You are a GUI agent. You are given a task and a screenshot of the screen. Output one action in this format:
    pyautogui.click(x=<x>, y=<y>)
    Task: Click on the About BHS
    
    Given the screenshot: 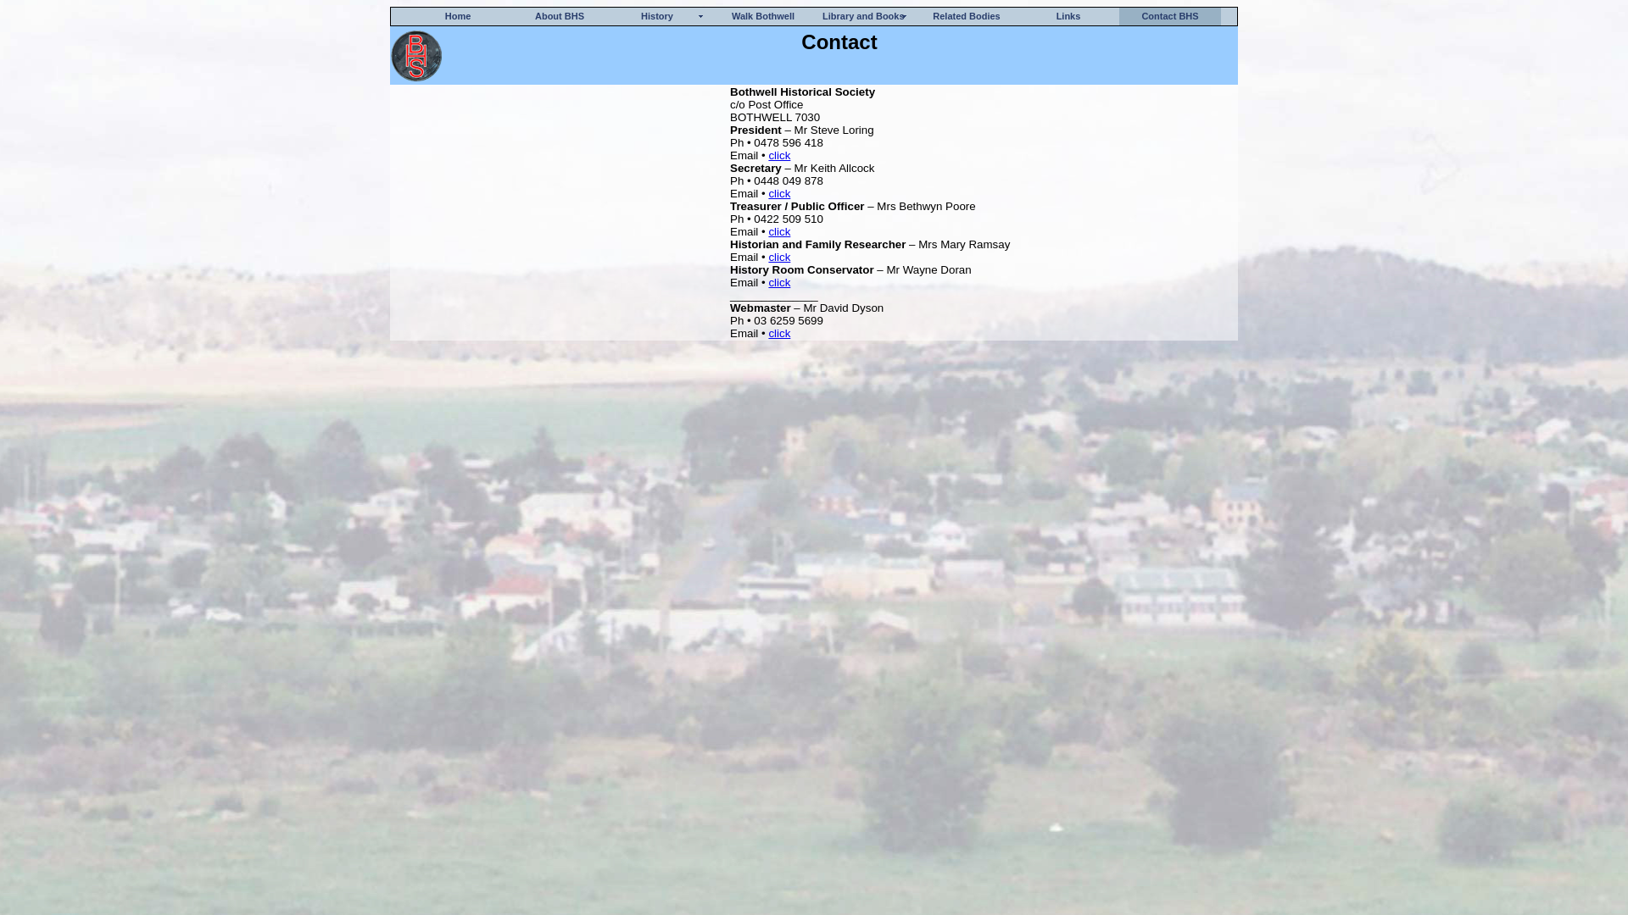 What is the action you would take?
    pyautogui.click(x=560, y=17)
    